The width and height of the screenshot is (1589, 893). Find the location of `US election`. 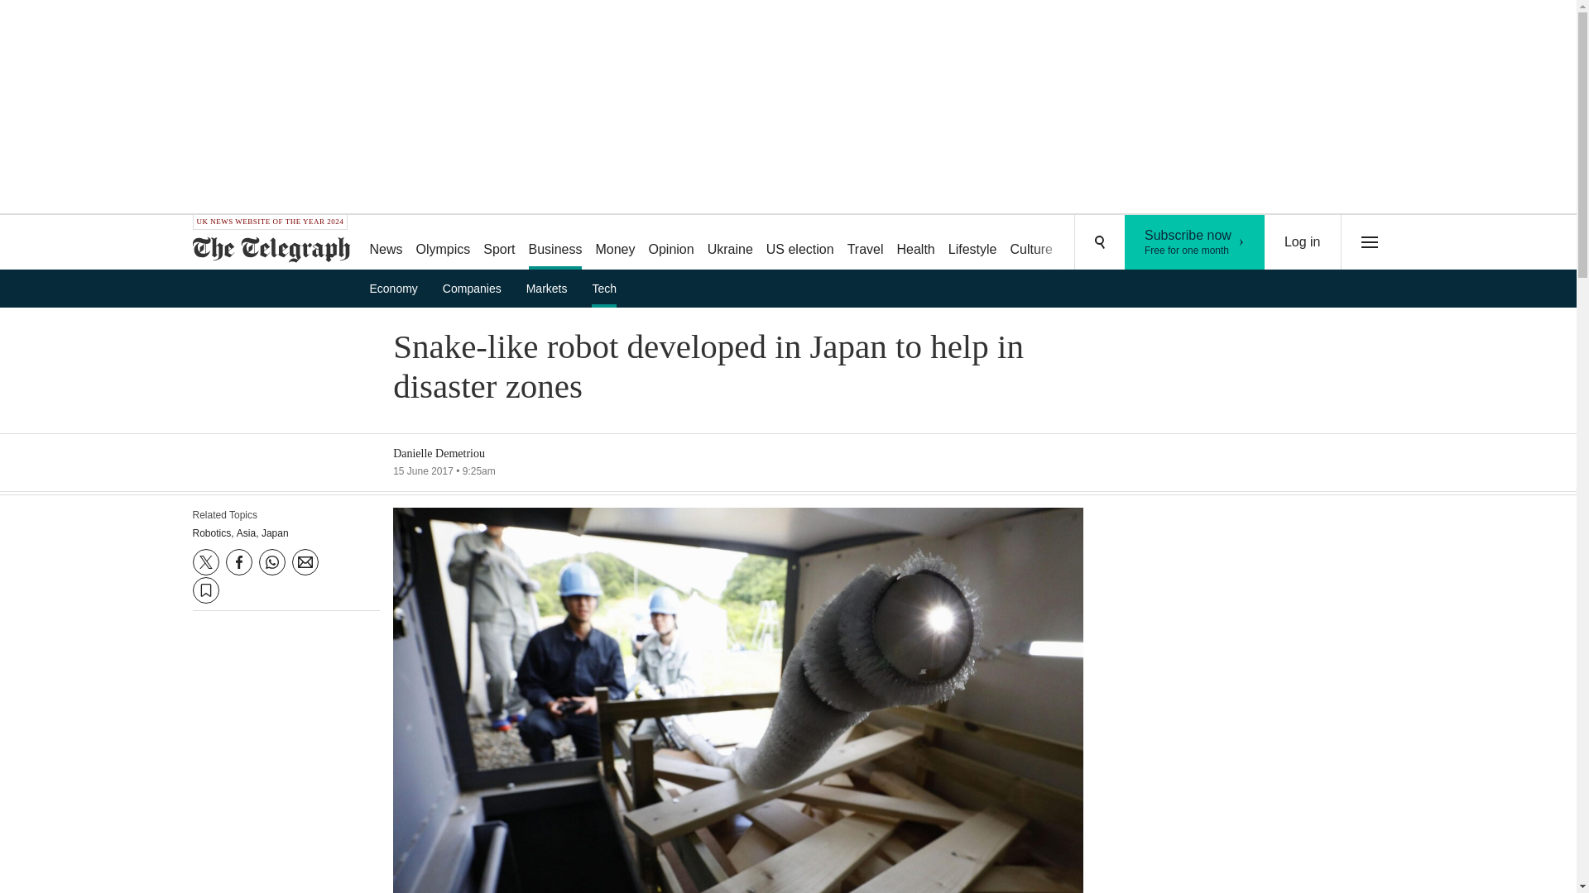

US election is located at coordinates (799, 243).